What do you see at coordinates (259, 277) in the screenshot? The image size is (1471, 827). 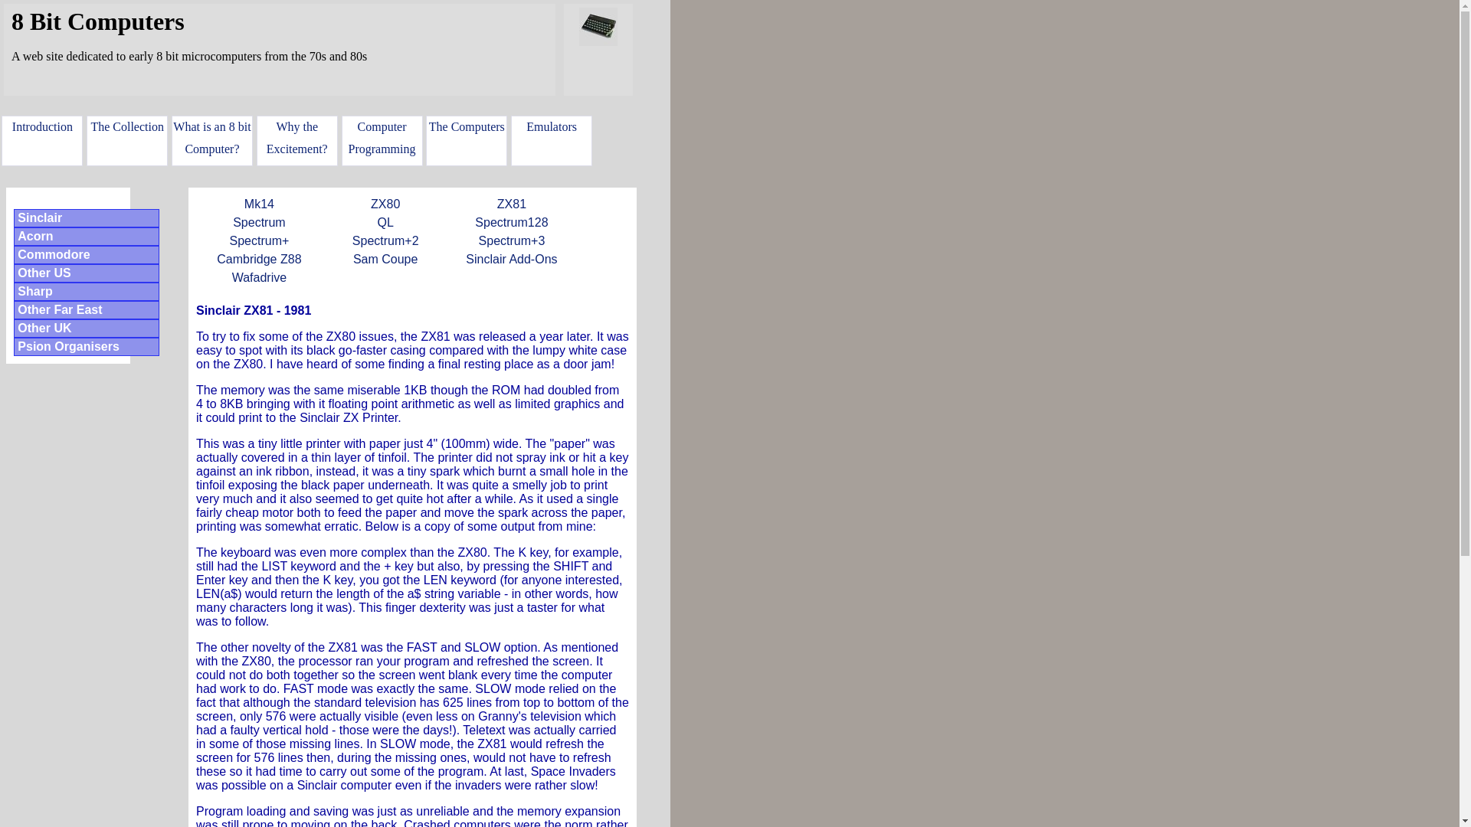 I see `Wafadrive` at bounding box center [259, 277].